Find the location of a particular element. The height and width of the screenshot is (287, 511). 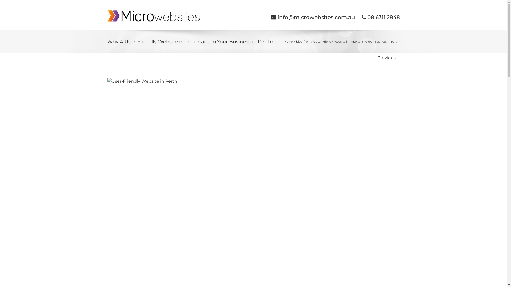

blog is located at coordinates (299, 41).